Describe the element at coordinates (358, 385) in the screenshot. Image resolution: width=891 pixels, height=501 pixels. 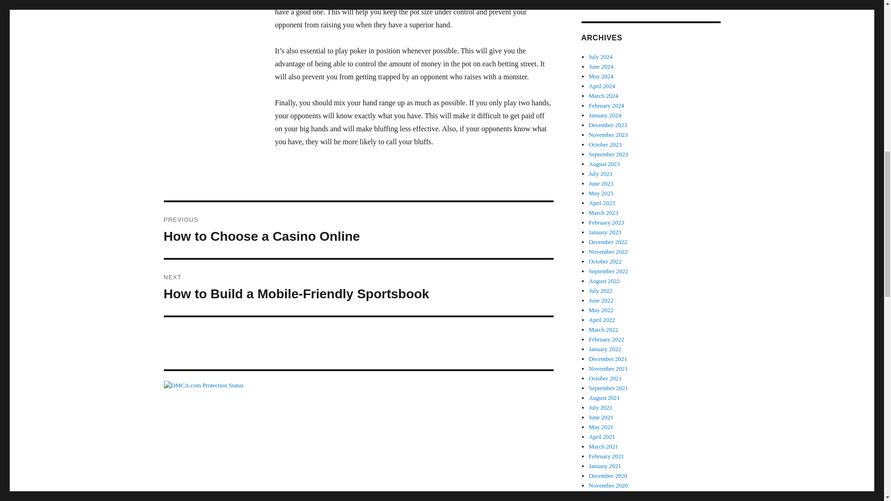
I see `April 2024` at that location.